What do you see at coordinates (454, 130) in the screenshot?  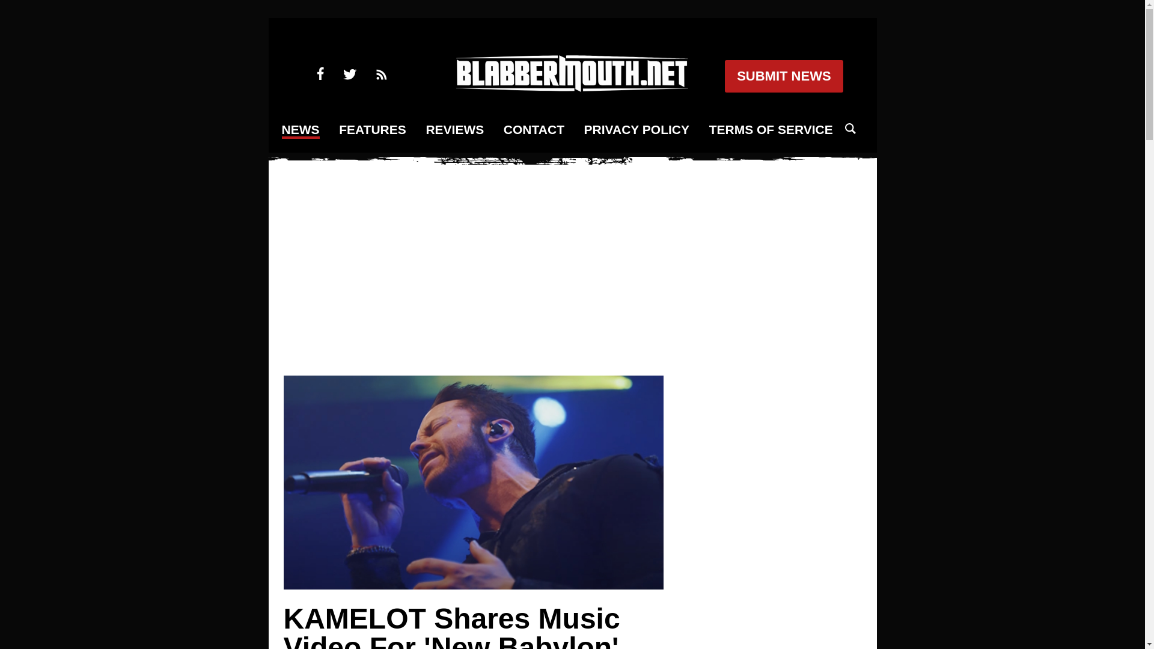 I see `REVIEWS` at bounding box center [454, 130].